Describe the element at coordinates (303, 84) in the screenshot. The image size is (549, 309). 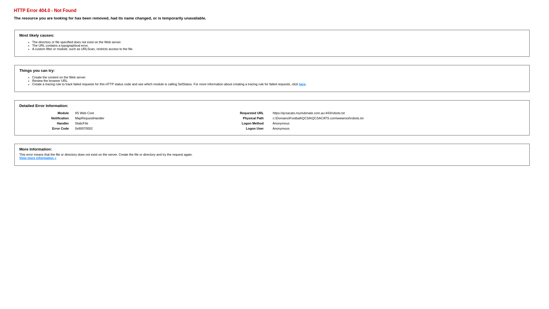
I see `here` at that location.